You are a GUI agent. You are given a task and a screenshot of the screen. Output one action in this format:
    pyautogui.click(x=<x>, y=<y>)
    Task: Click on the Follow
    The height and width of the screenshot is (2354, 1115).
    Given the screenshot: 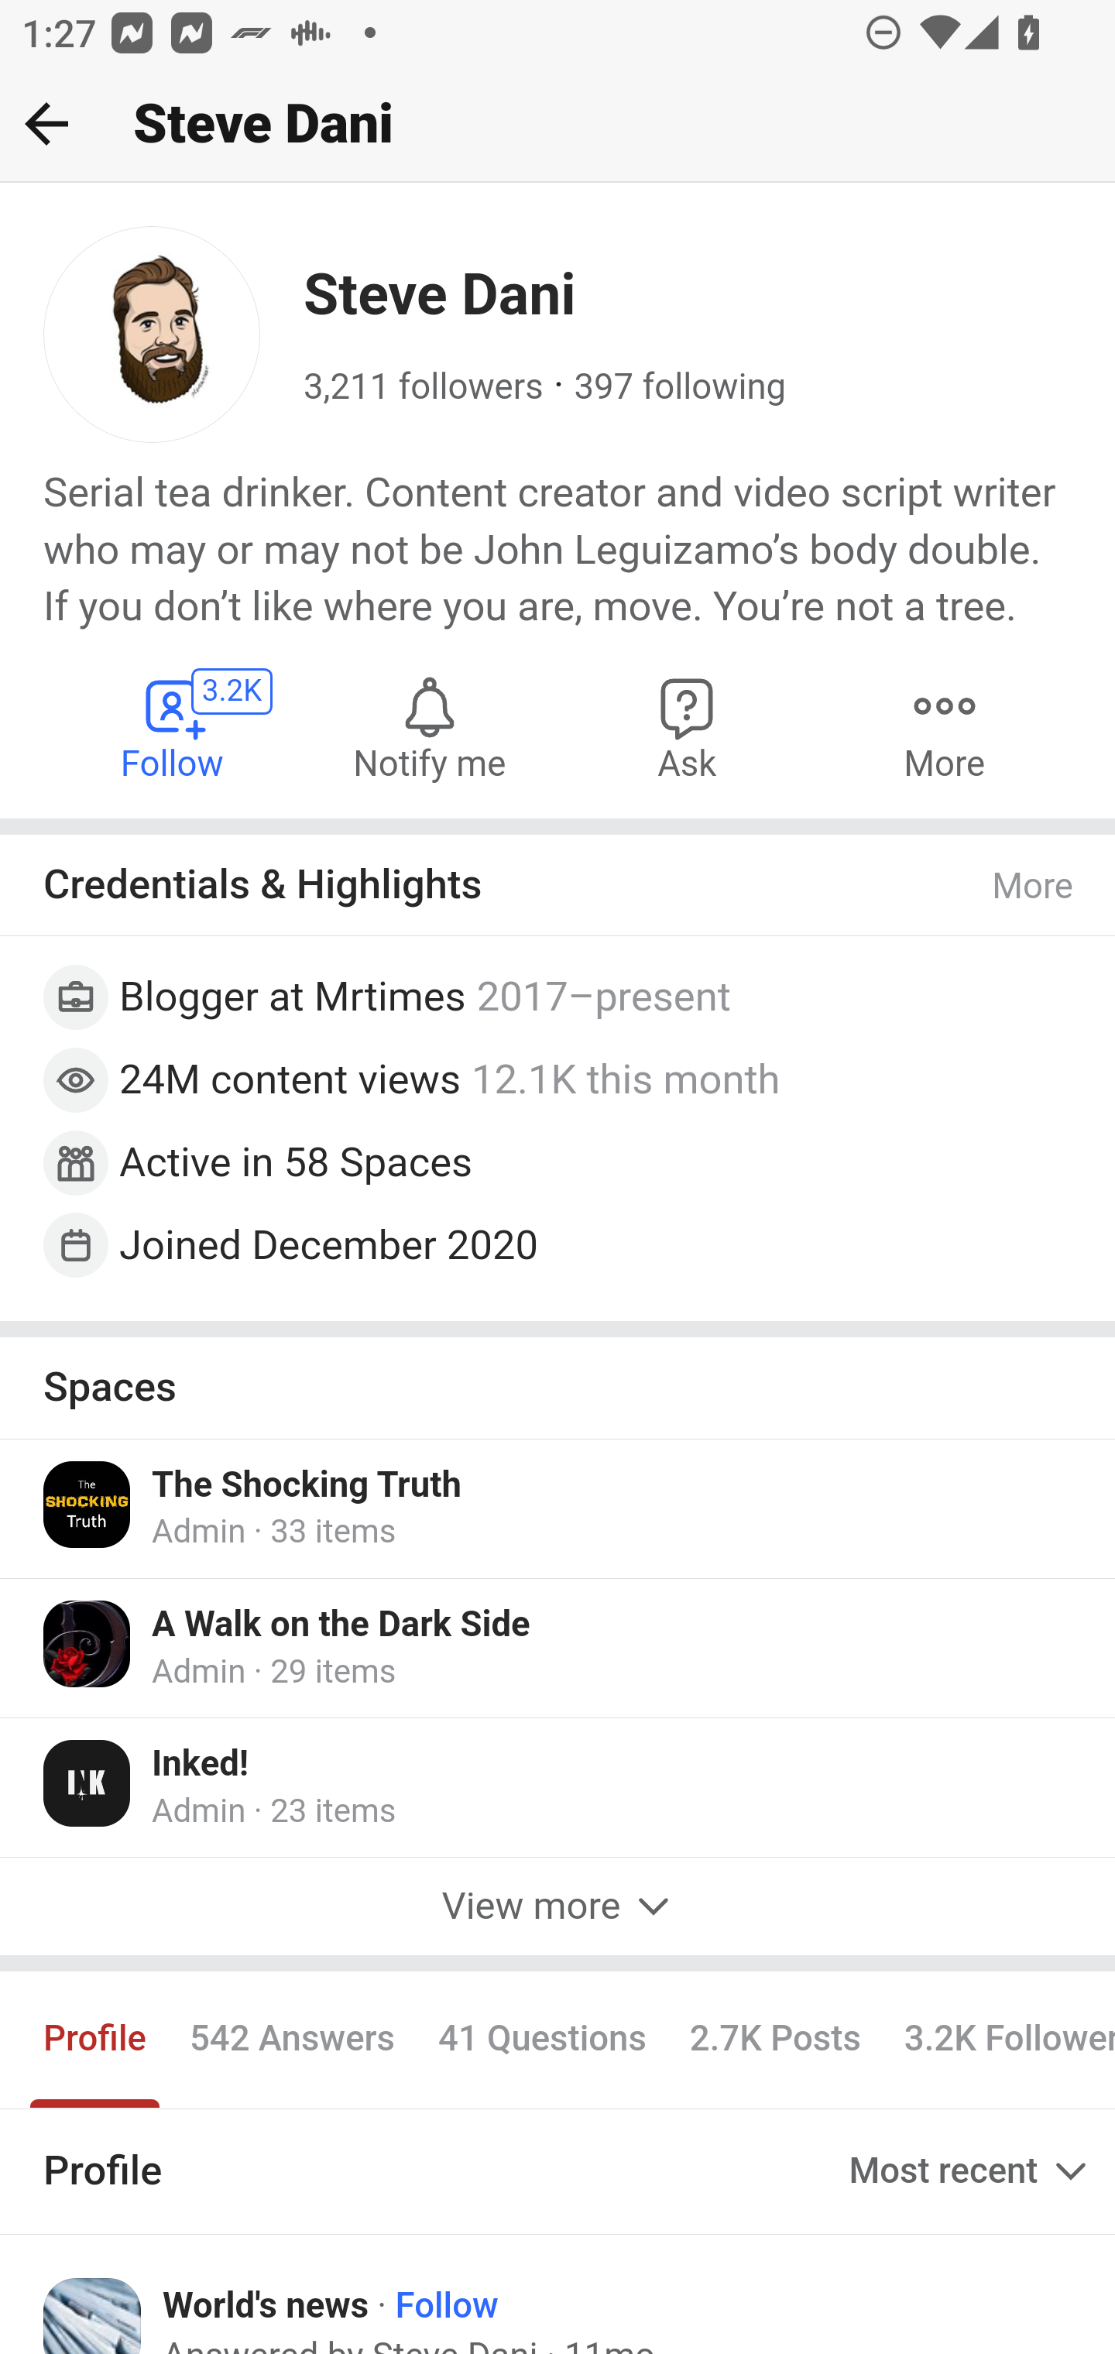 What is the action you would take?
    pyautogui.click(x=446, y=2305)
    